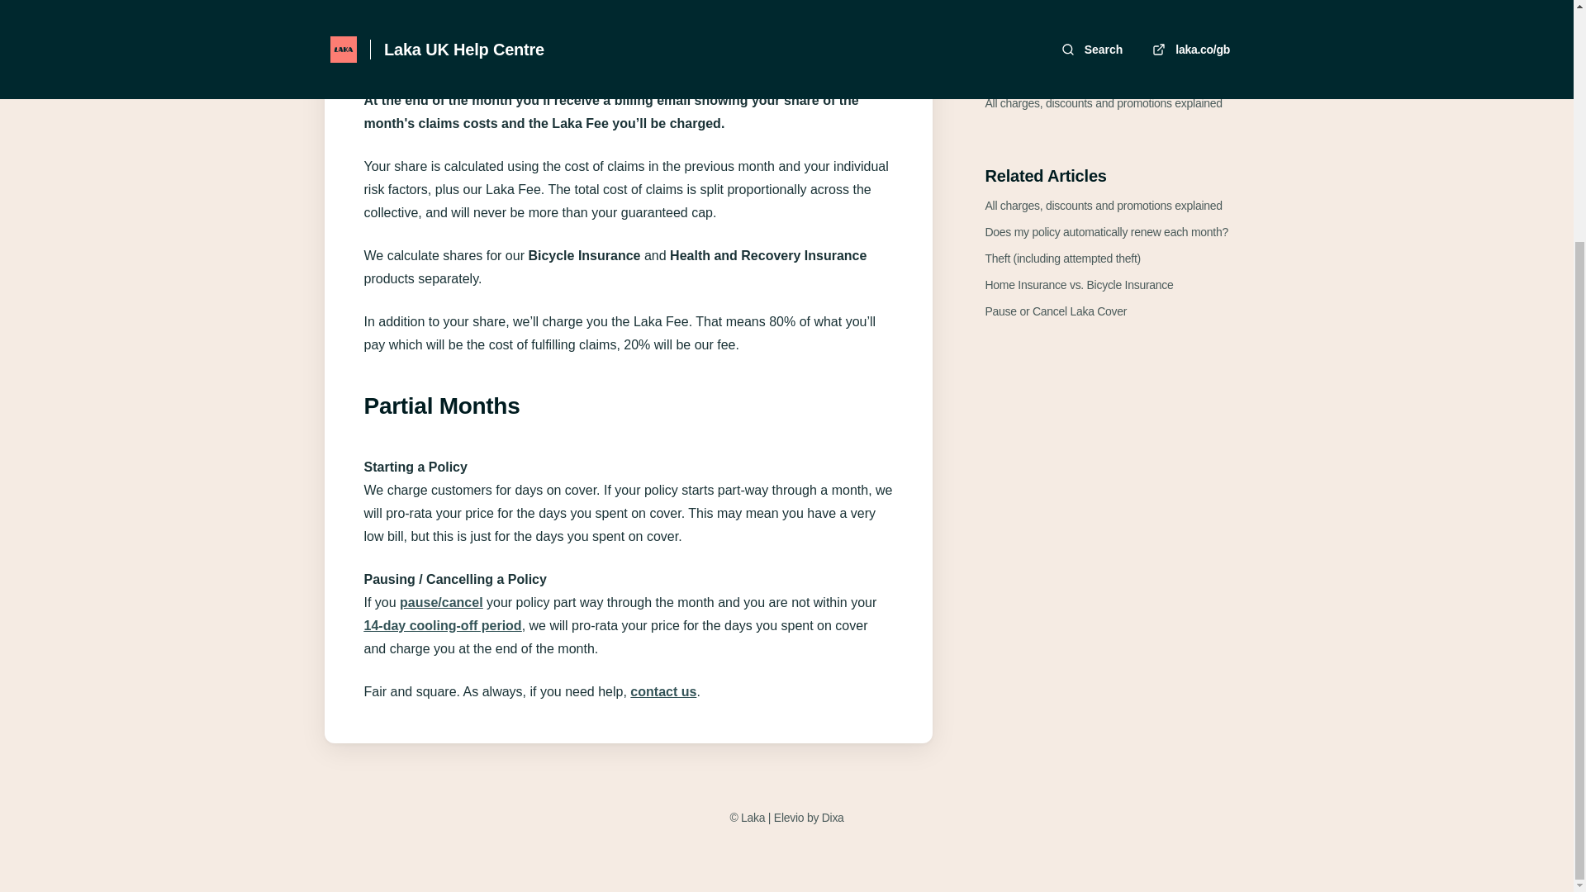 This screenshot has height=892, width=1586. What do you see at coordinates (1103, 102) in the screenshot?
I see `All charges, discounts and promotions explained` at bounding box center [1103, 102].